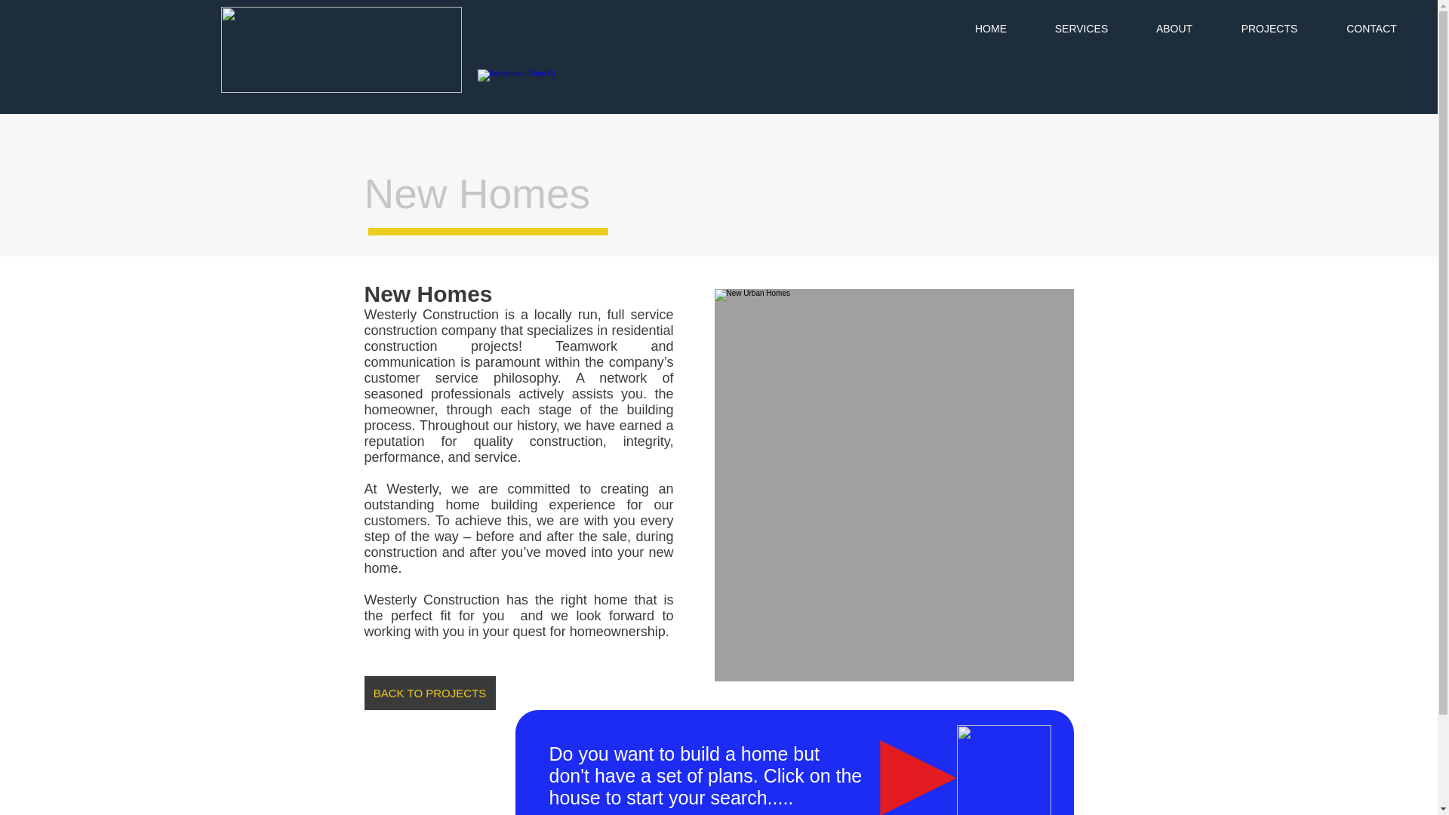 This screenshot has width=1449, height=815. Describe the element at coordinates (1174, 29) in the screenshot. I see `ABOUT` at that location.